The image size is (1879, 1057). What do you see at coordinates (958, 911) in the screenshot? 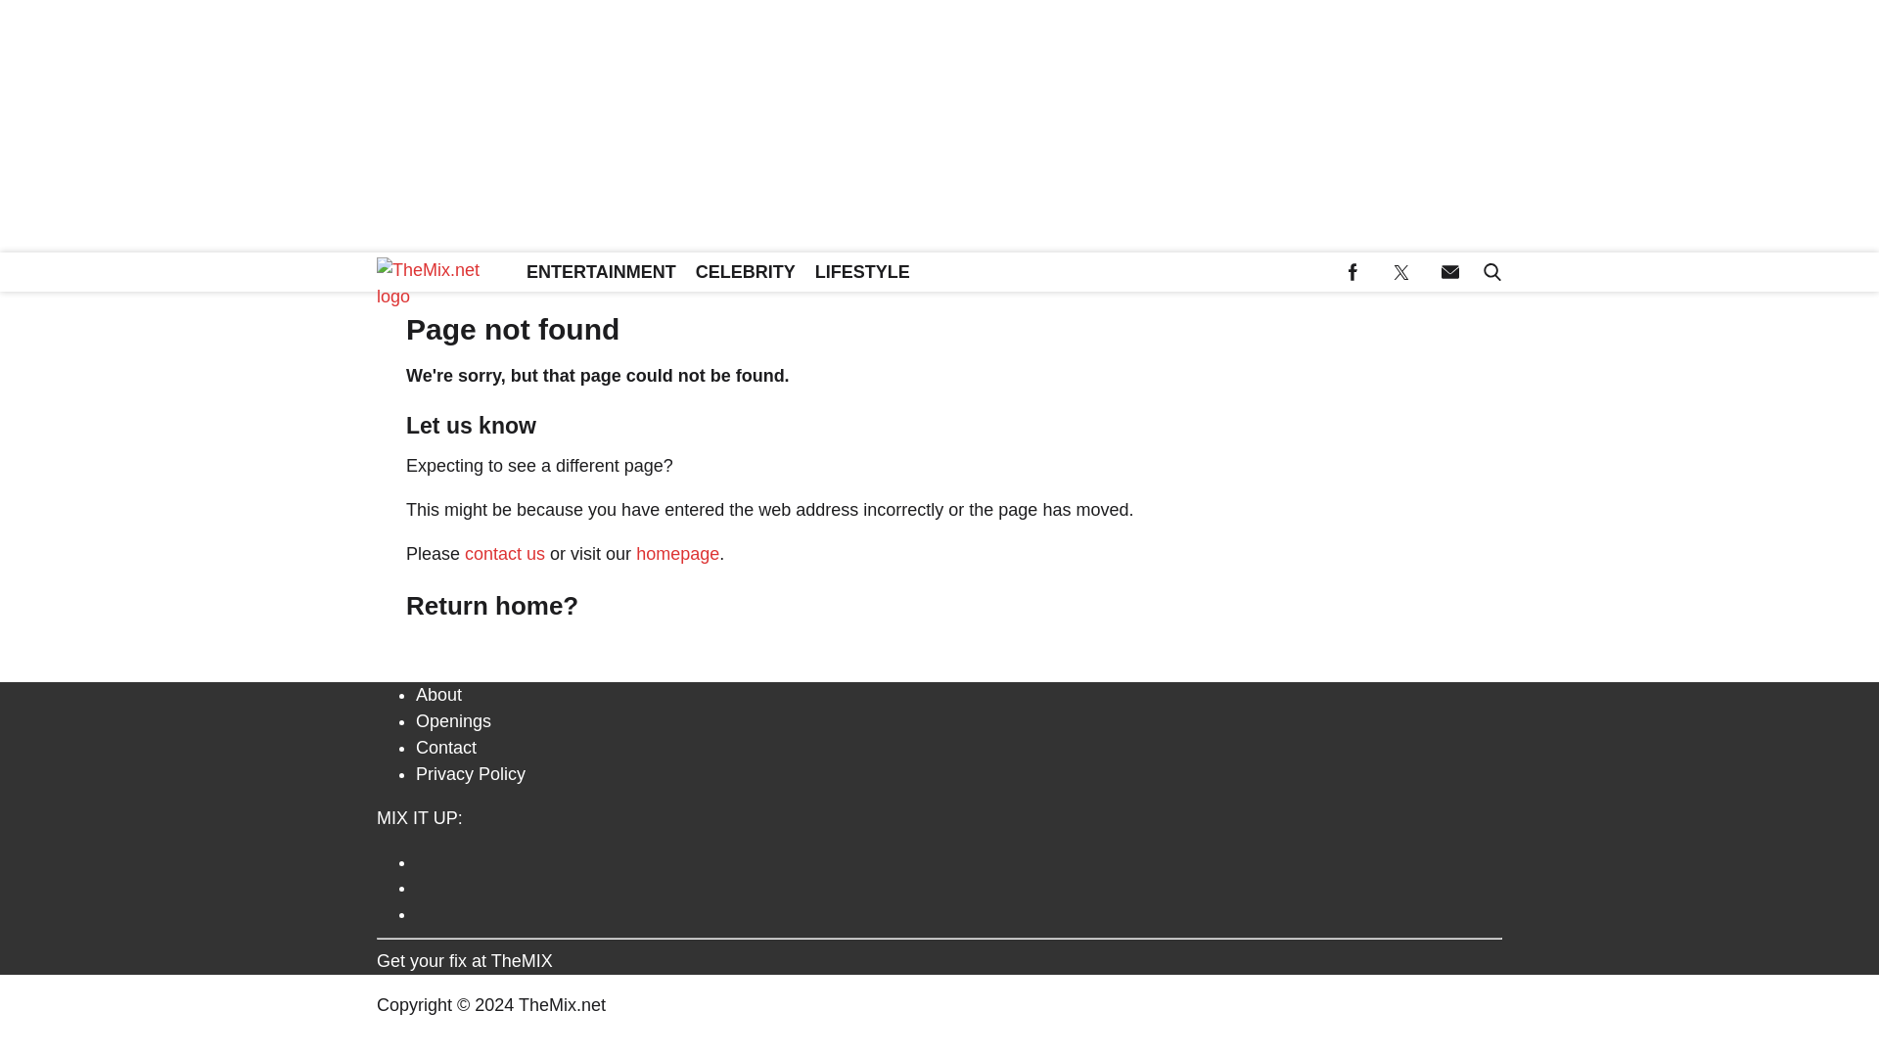
I see `Send us an email` at bounding box center [958, 911].